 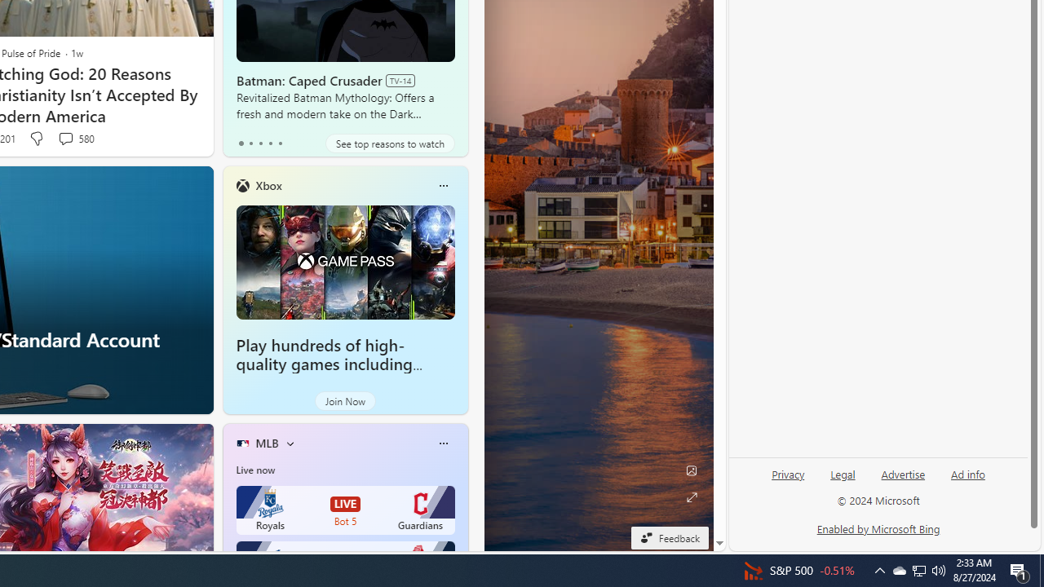 What do you see at coordinates (345, 401) in the screenshot?
I see `Join Now` at bounding box center [345, 401].